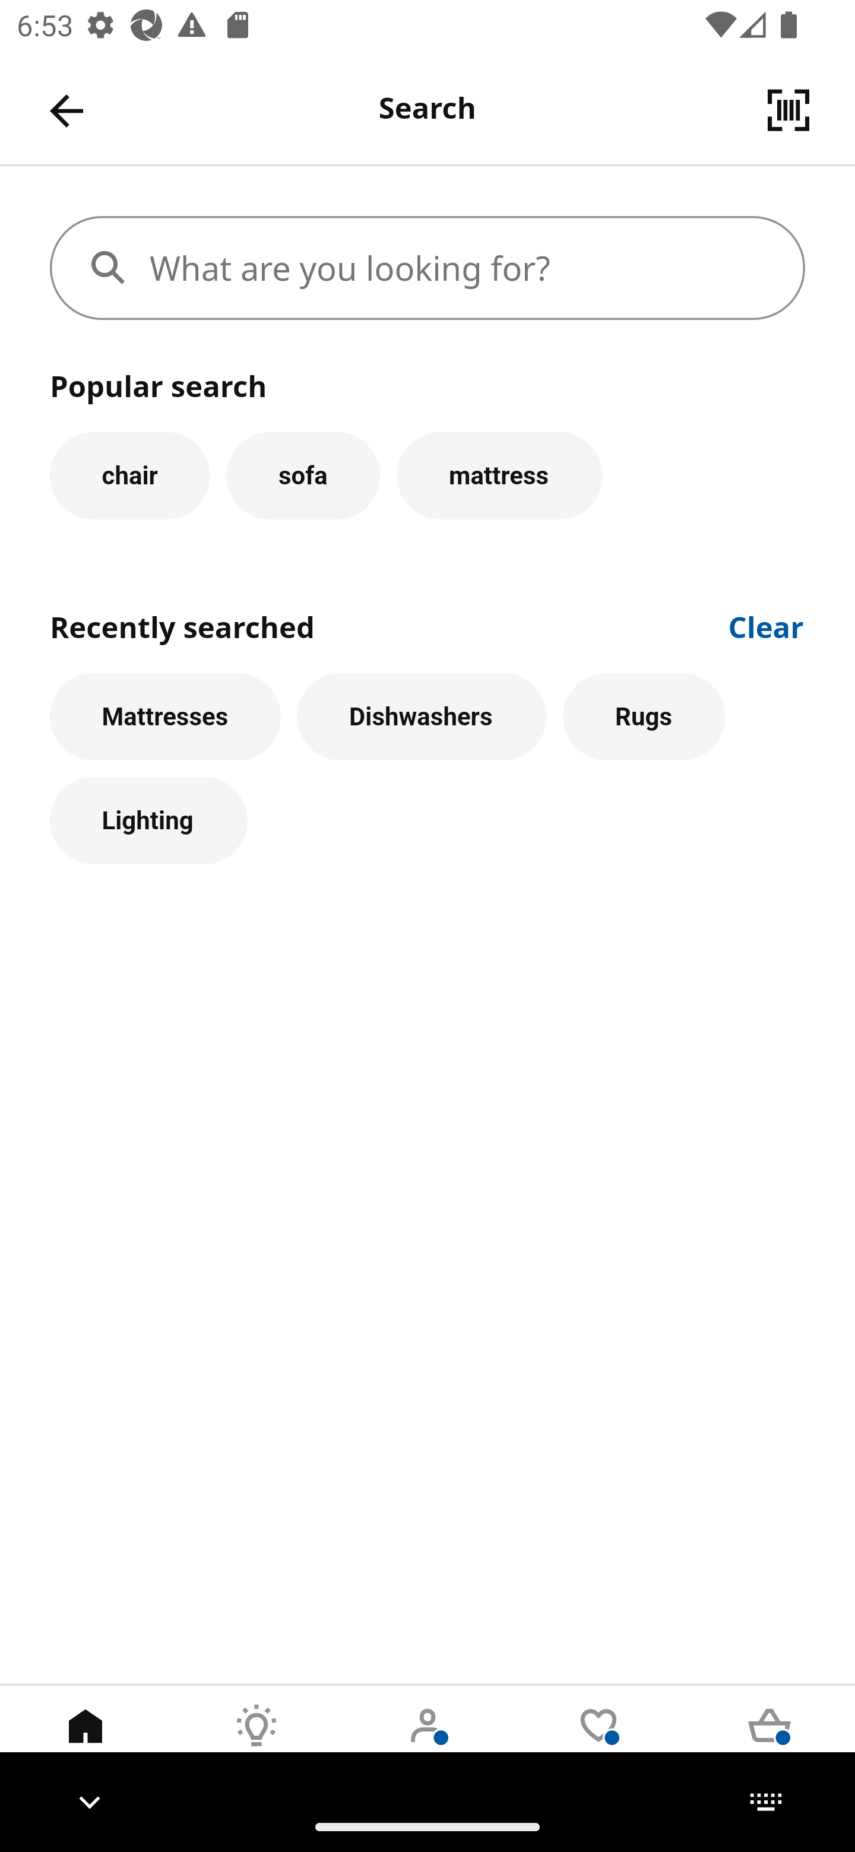 This screenshot has height=1852, width=855. Describe the element at coordinates (427, 1743) in the screenshot. I see `User
Tab 3 of 5` at that location.